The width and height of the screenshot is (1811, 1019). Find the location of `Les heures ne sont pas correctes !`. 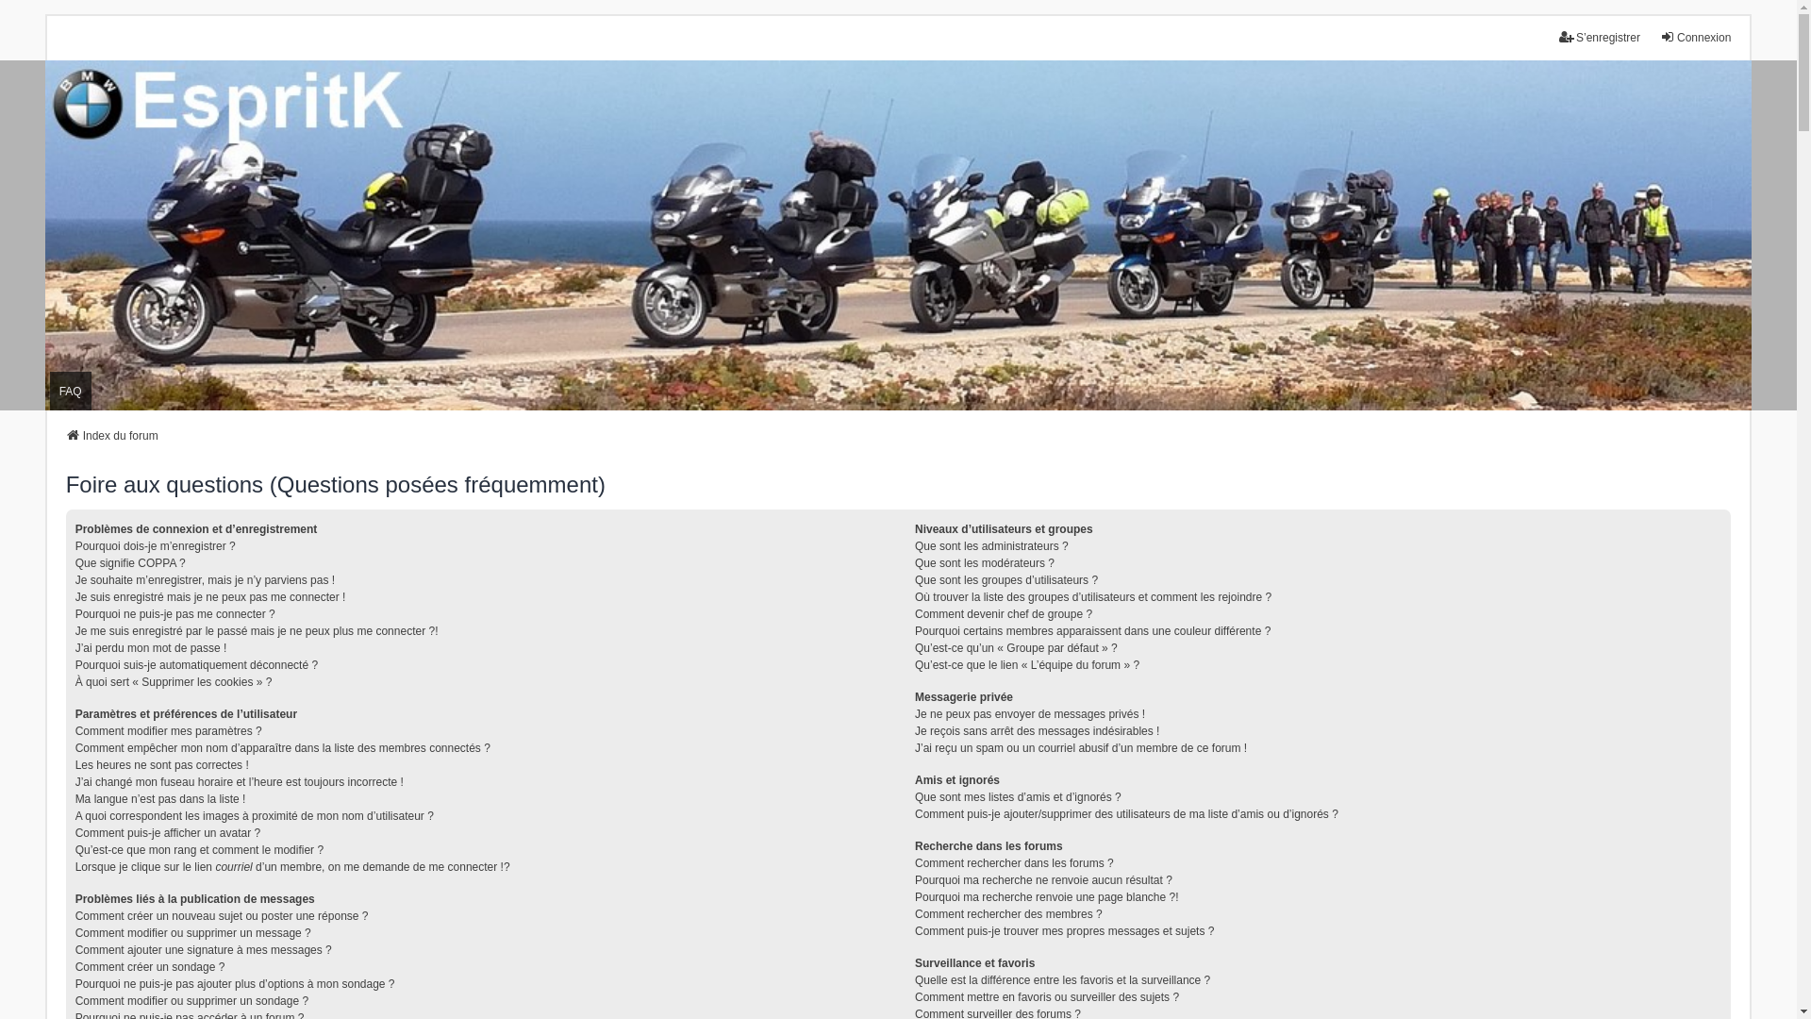

Les heures ne sont pas correctes ! is located at coordinates (162, 765).